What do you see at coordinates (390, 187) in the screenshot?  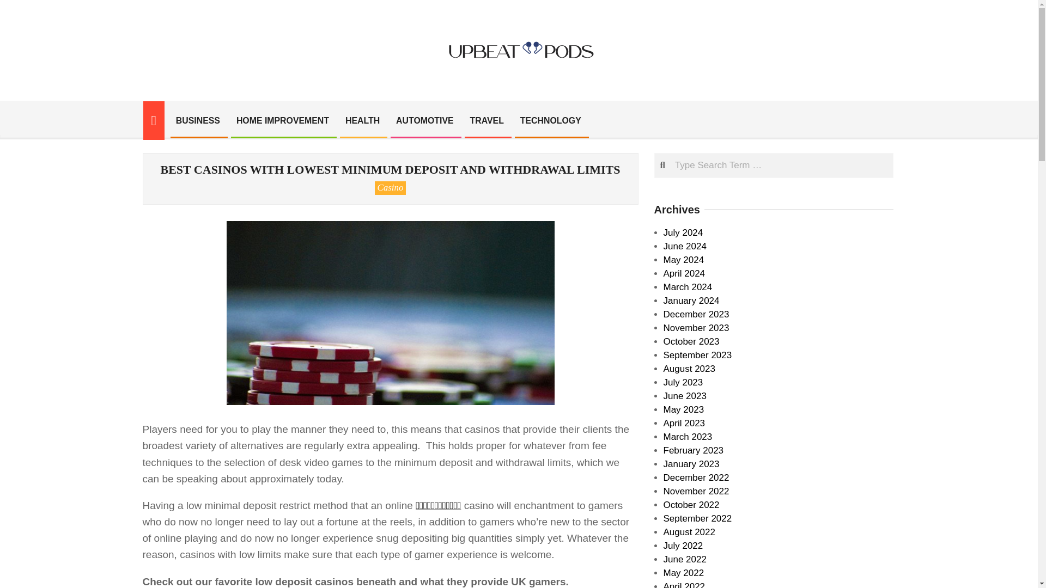 I see `Casino` at bounding box center [390, 187].